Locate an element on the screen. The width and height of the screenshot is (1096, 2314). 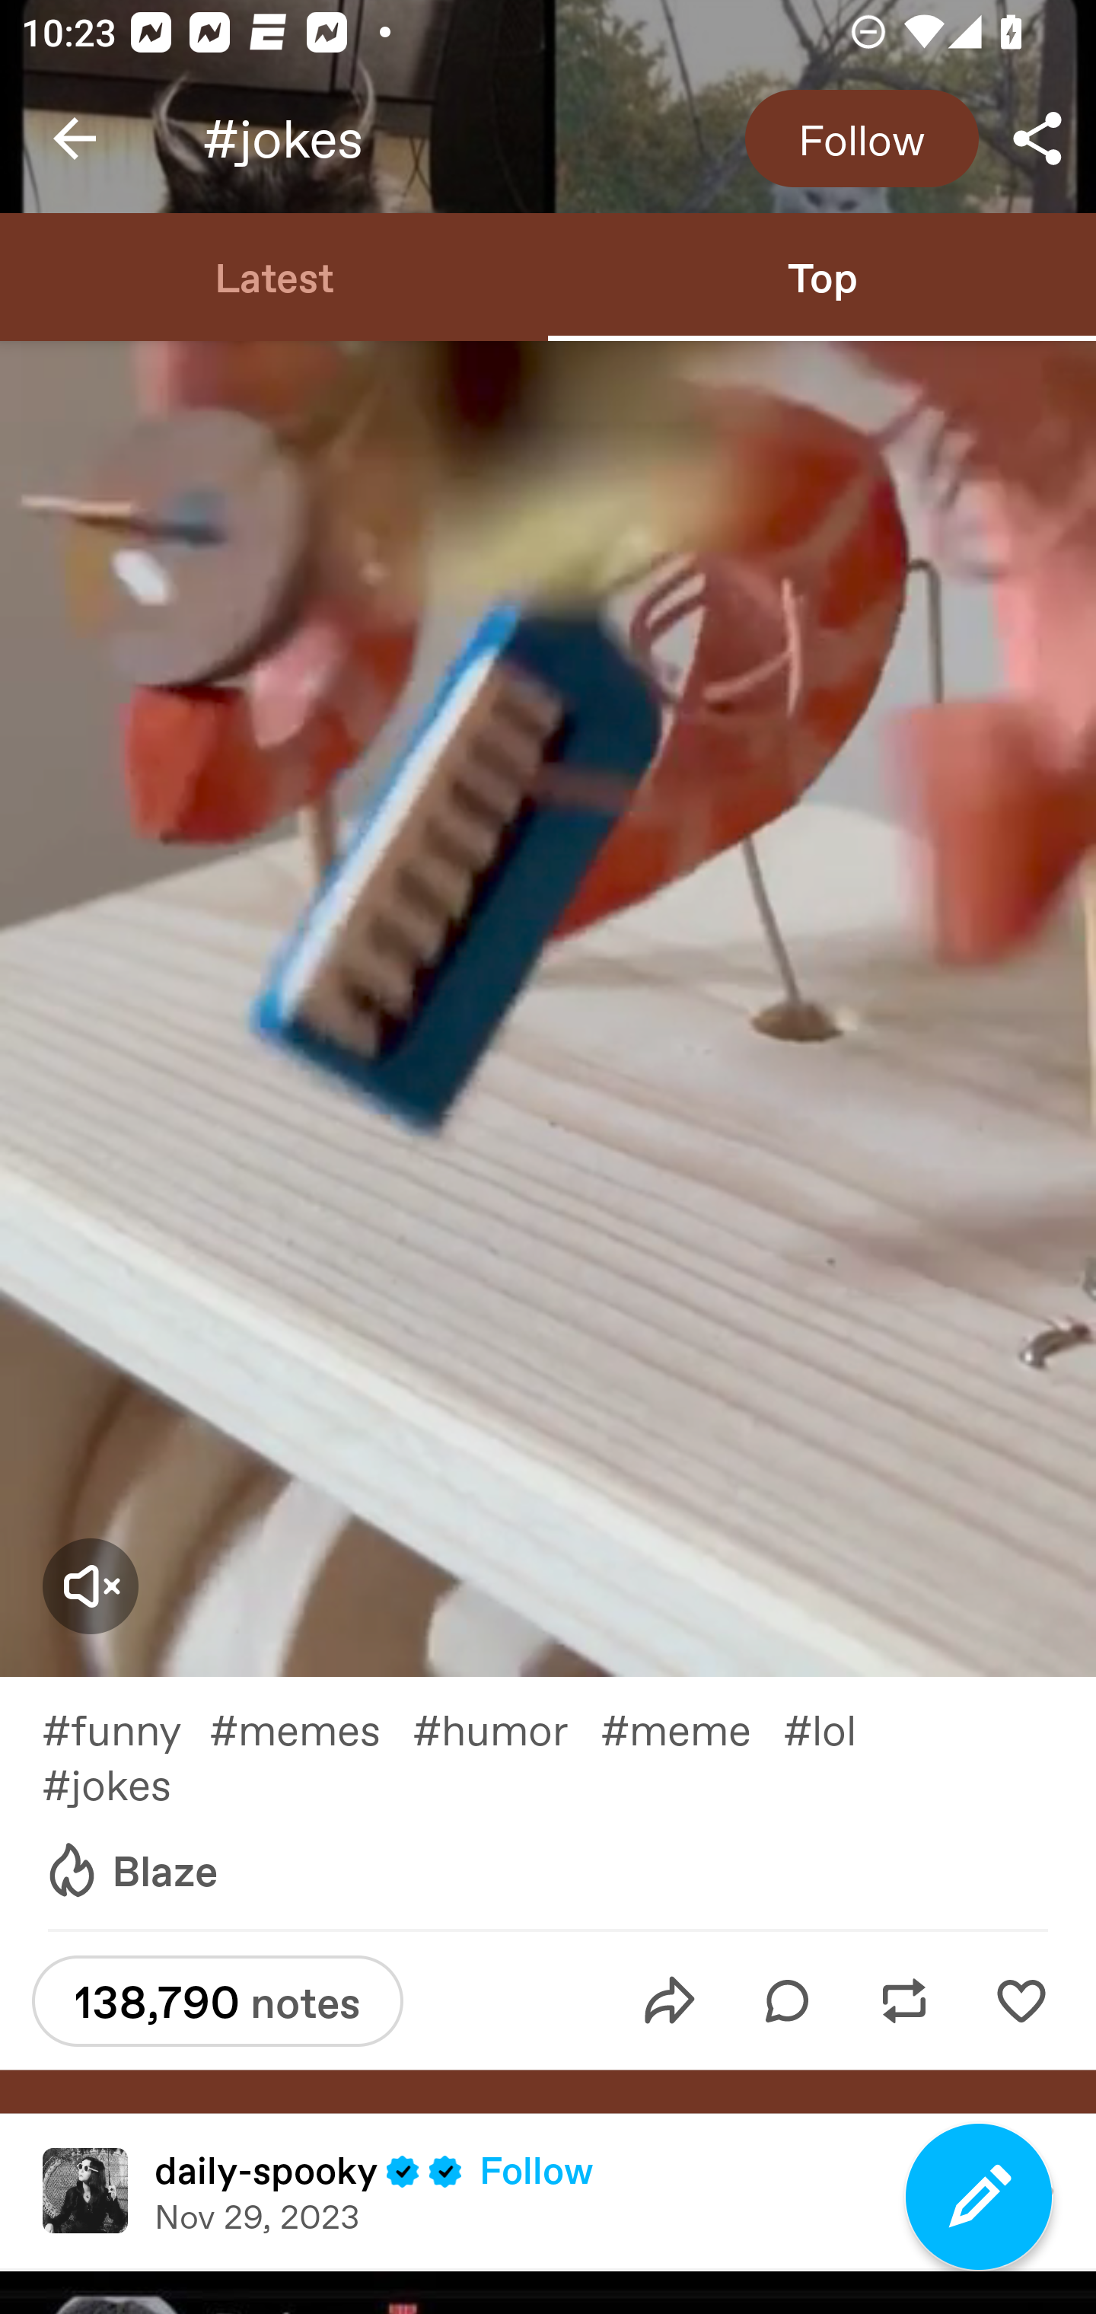
Reblog is located at coordinates (904, 2001).